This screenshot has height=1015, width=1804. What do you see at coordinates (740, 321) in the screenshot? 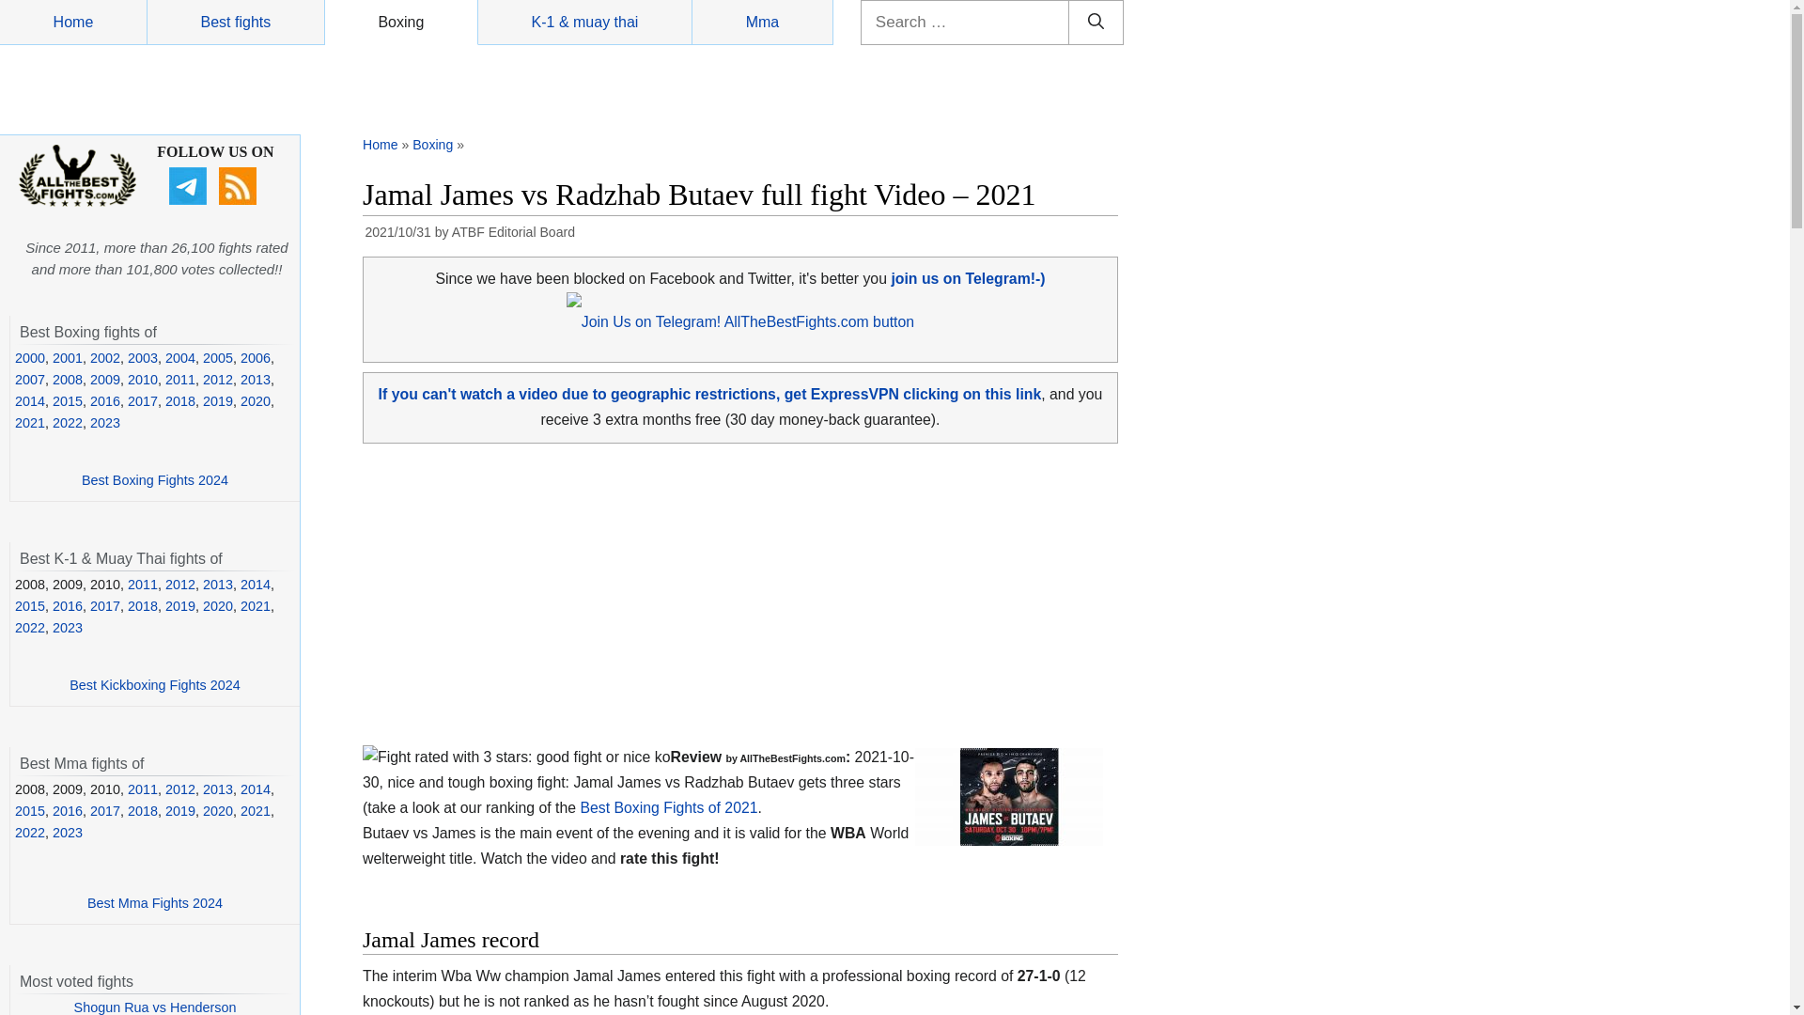
I see `Join Us on Telegram! AllTheBestFights.com` at bounding box center [740, 321].